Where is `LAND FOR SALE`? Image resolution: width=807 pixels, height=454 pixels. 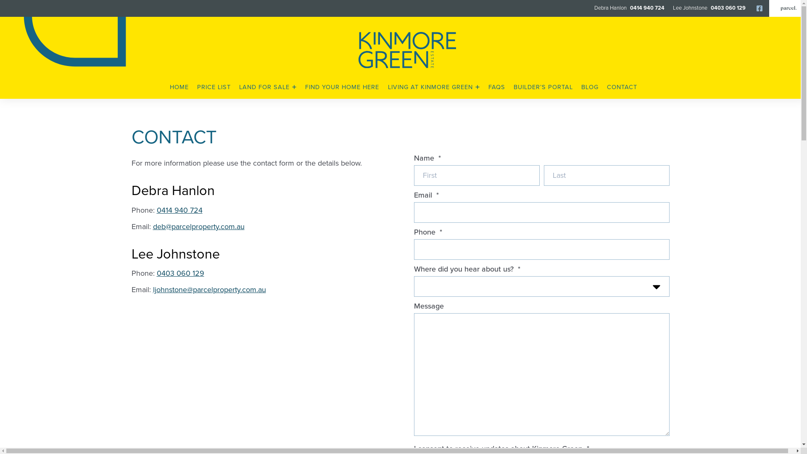
LAND FOR SALE is located at coordinates (268, 87).